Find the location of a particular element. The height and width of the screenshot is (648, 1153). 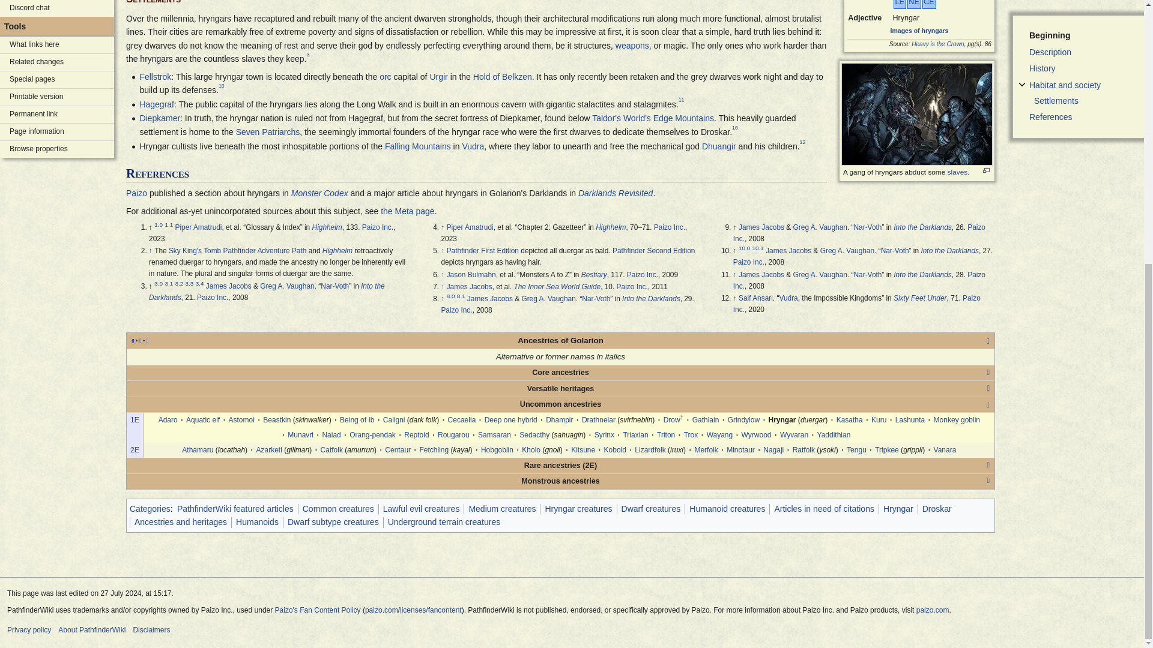

Permanent link is located at coordinates (57, 115).